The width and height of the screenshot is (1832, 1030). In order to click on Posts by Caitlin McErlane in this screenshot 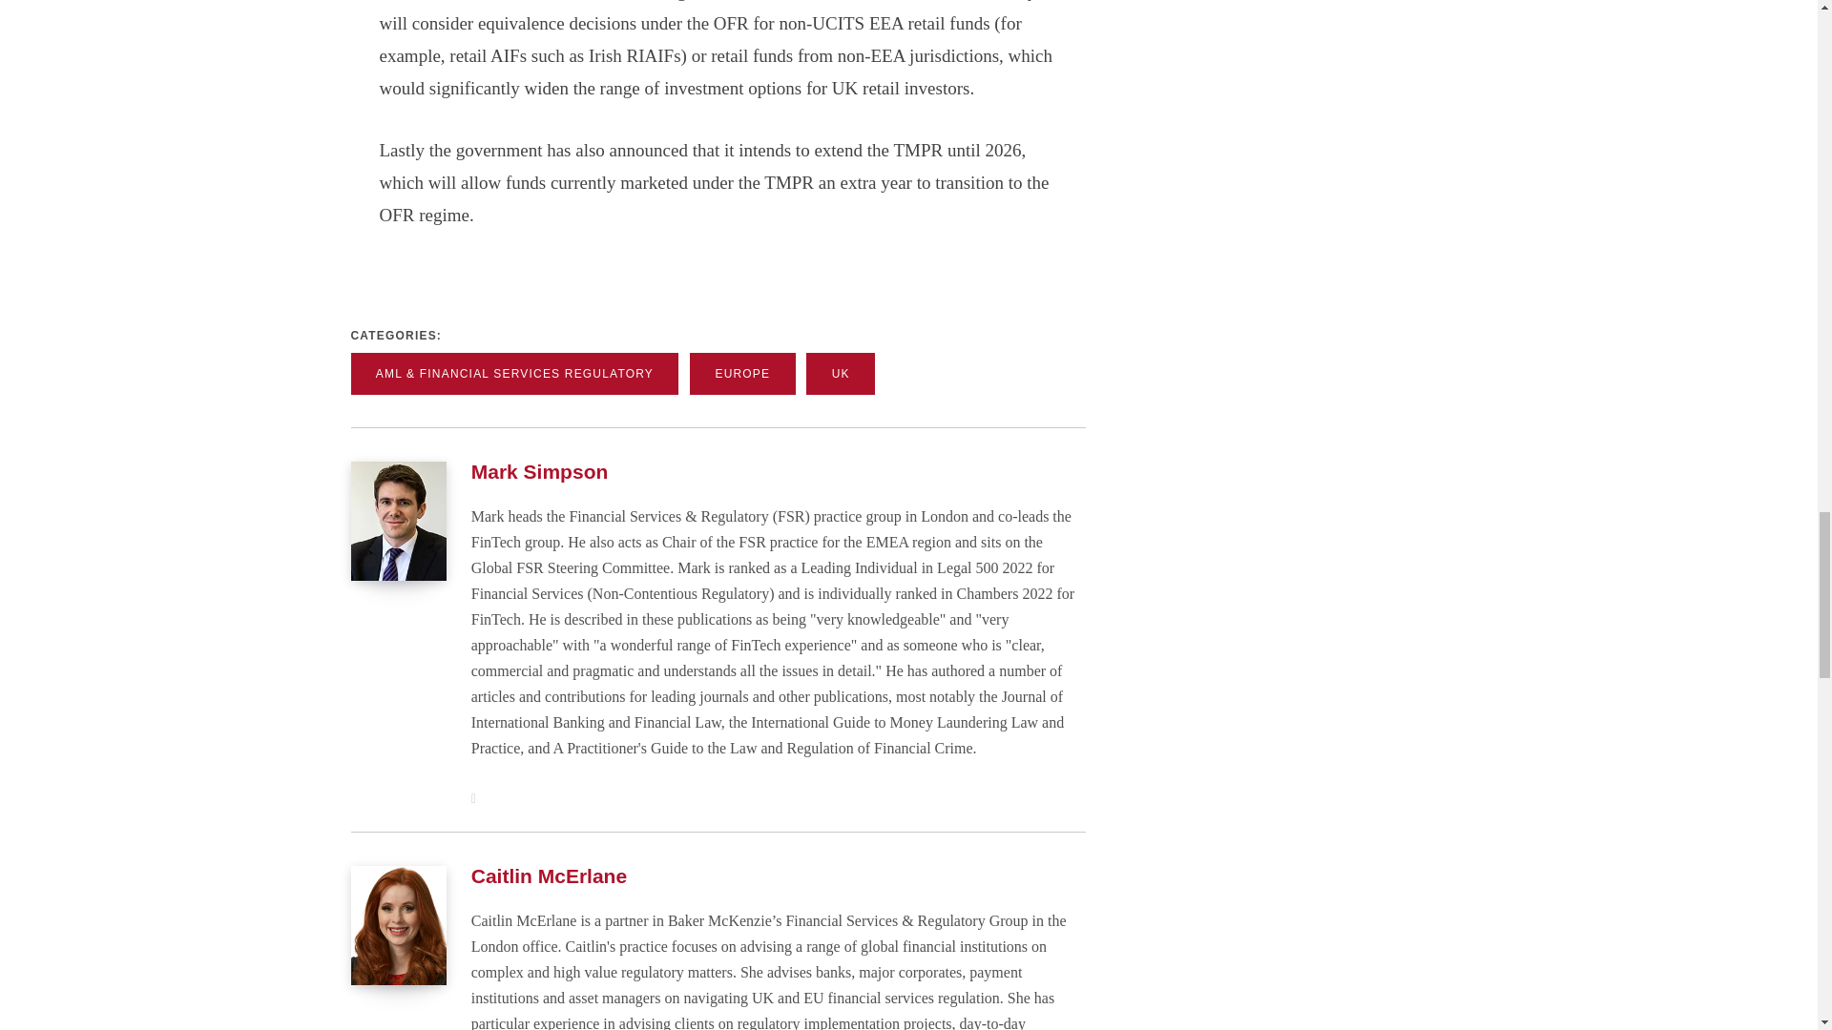, I will do `click(548, 875)`.